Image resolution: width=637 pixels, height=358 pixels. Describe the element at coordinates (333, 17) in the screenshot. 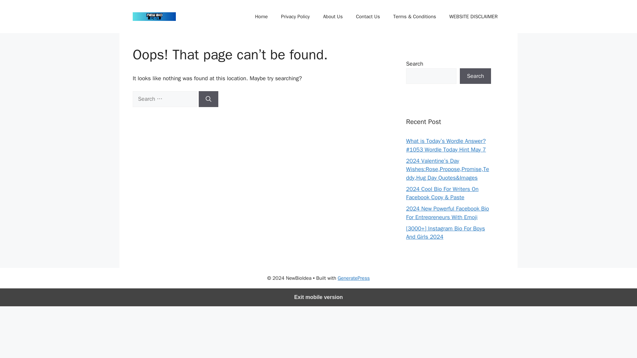

I see `About Us` at that location.